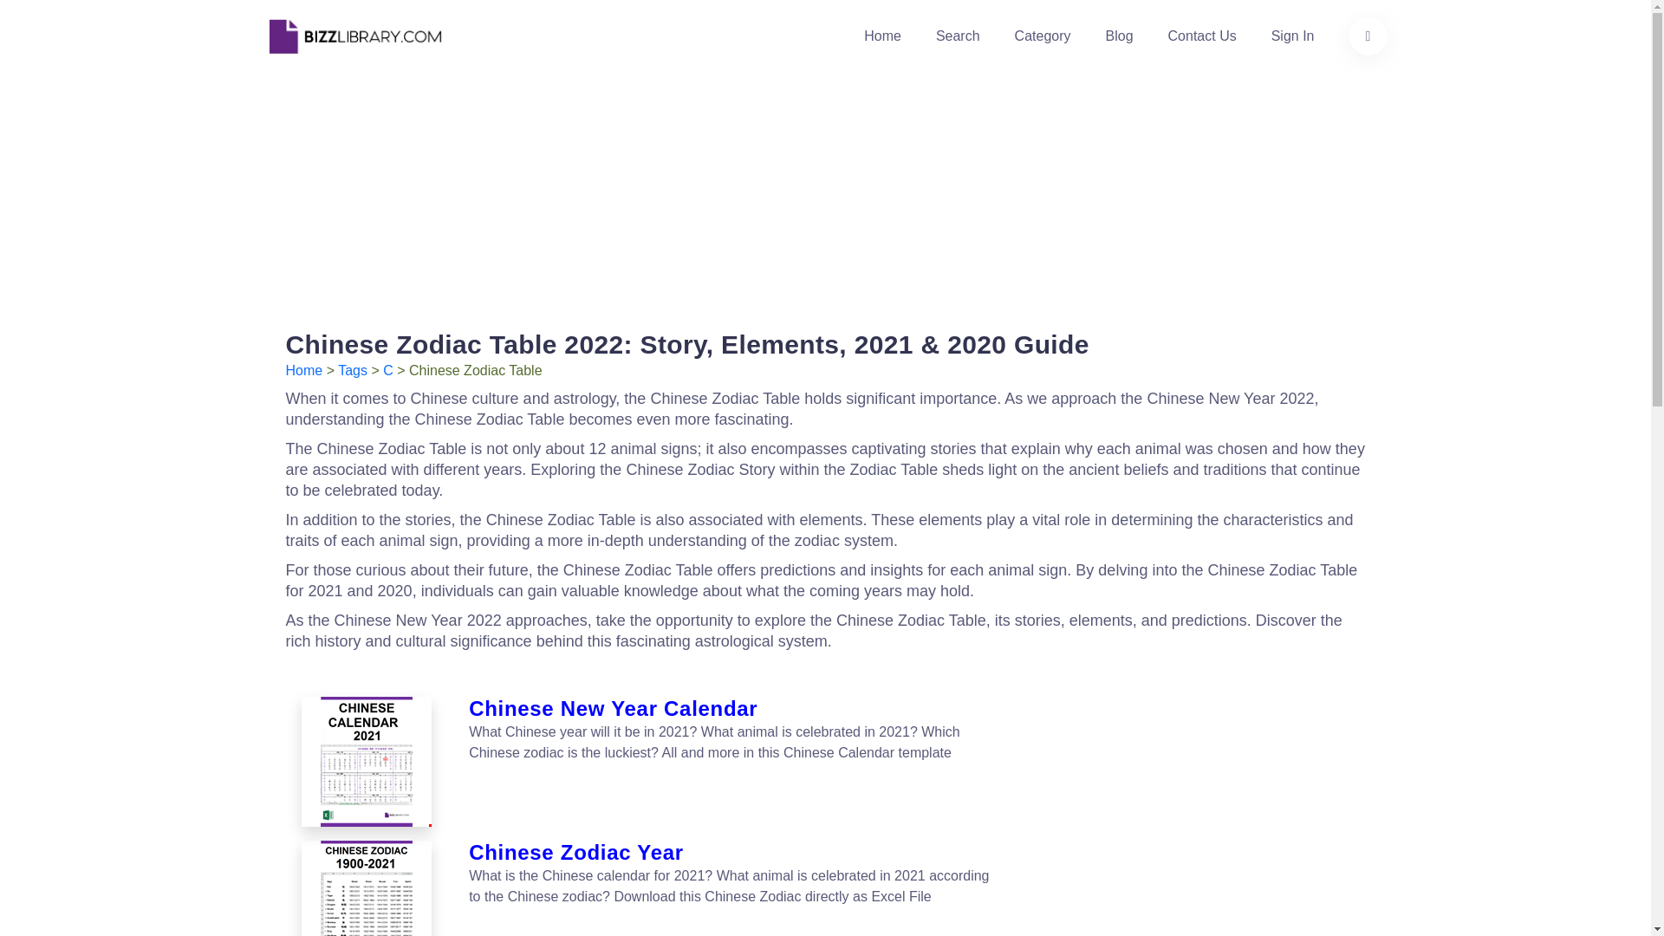  Describe the element at coordinates (354, 35) in the screenshot. I see `Bizzlibrary - Business Documents, Templates, and Examples` at that location.